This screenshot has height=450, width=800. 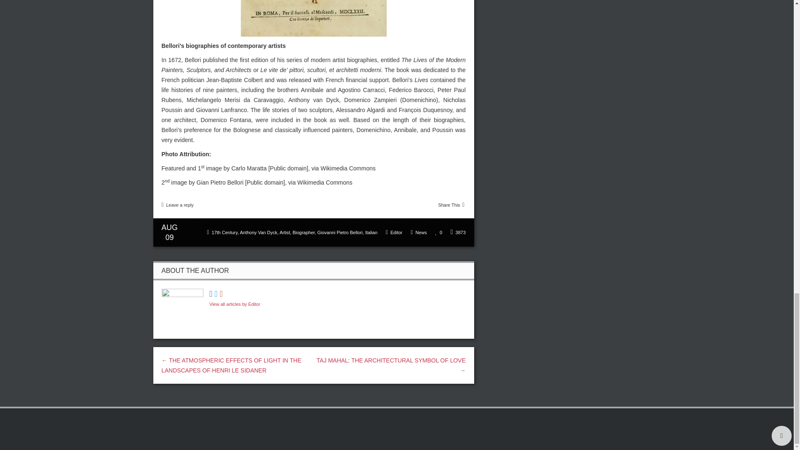 What do you see at coordinates (394, 232) in the screenshot?
I see `Author` at bounding box center [394, 232].